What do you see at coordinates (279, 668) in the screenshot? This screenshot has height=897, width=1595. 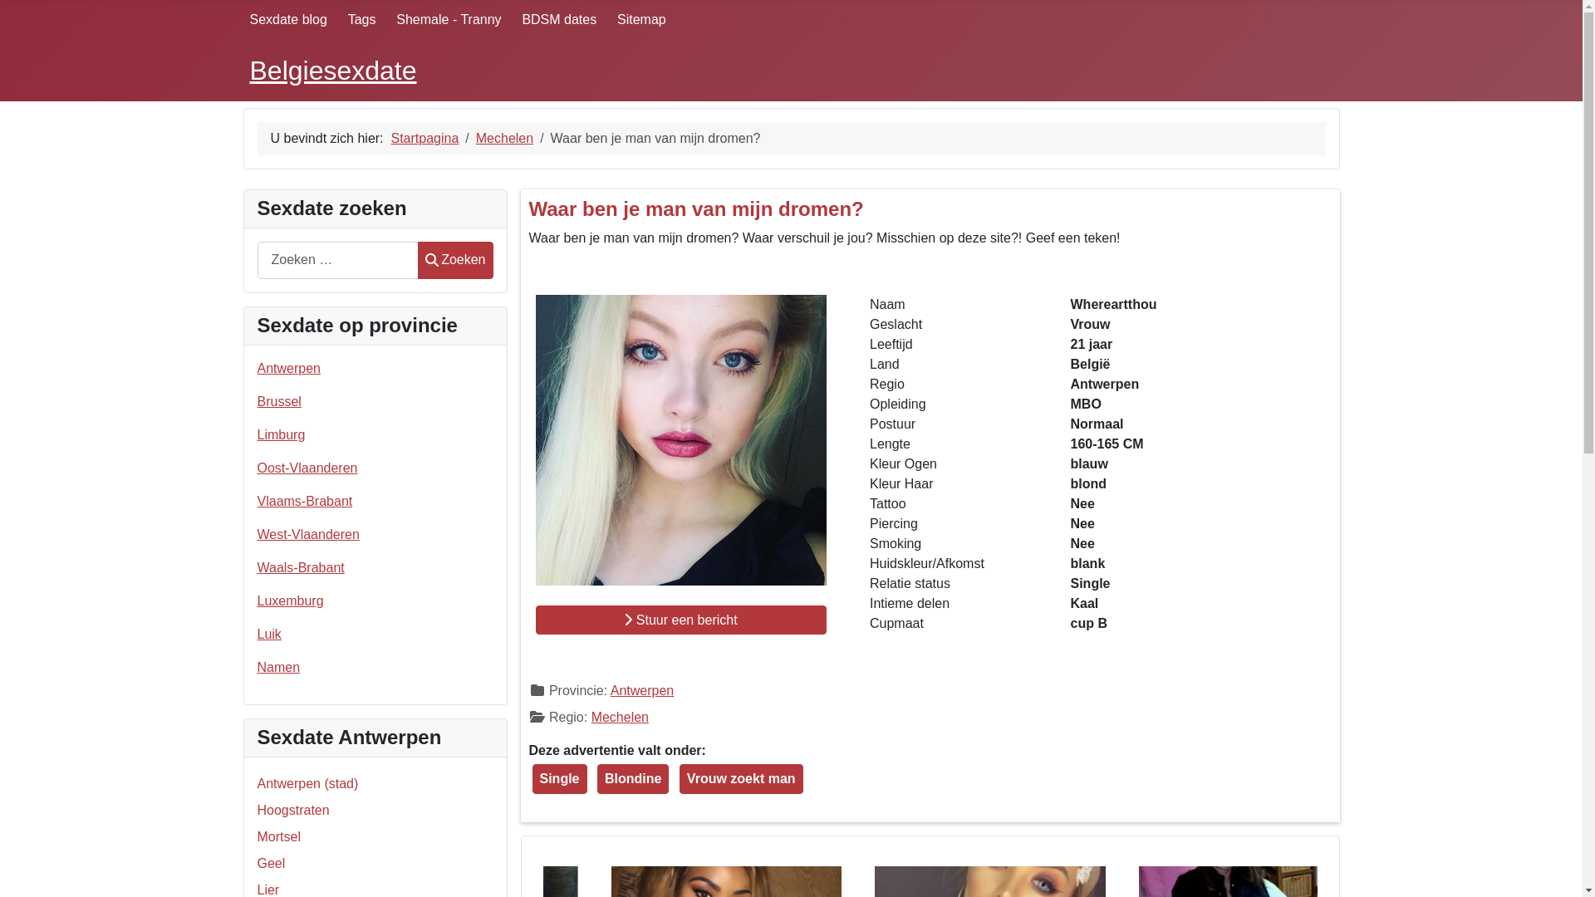 I see `Namen` at bounding box center [279, 668].